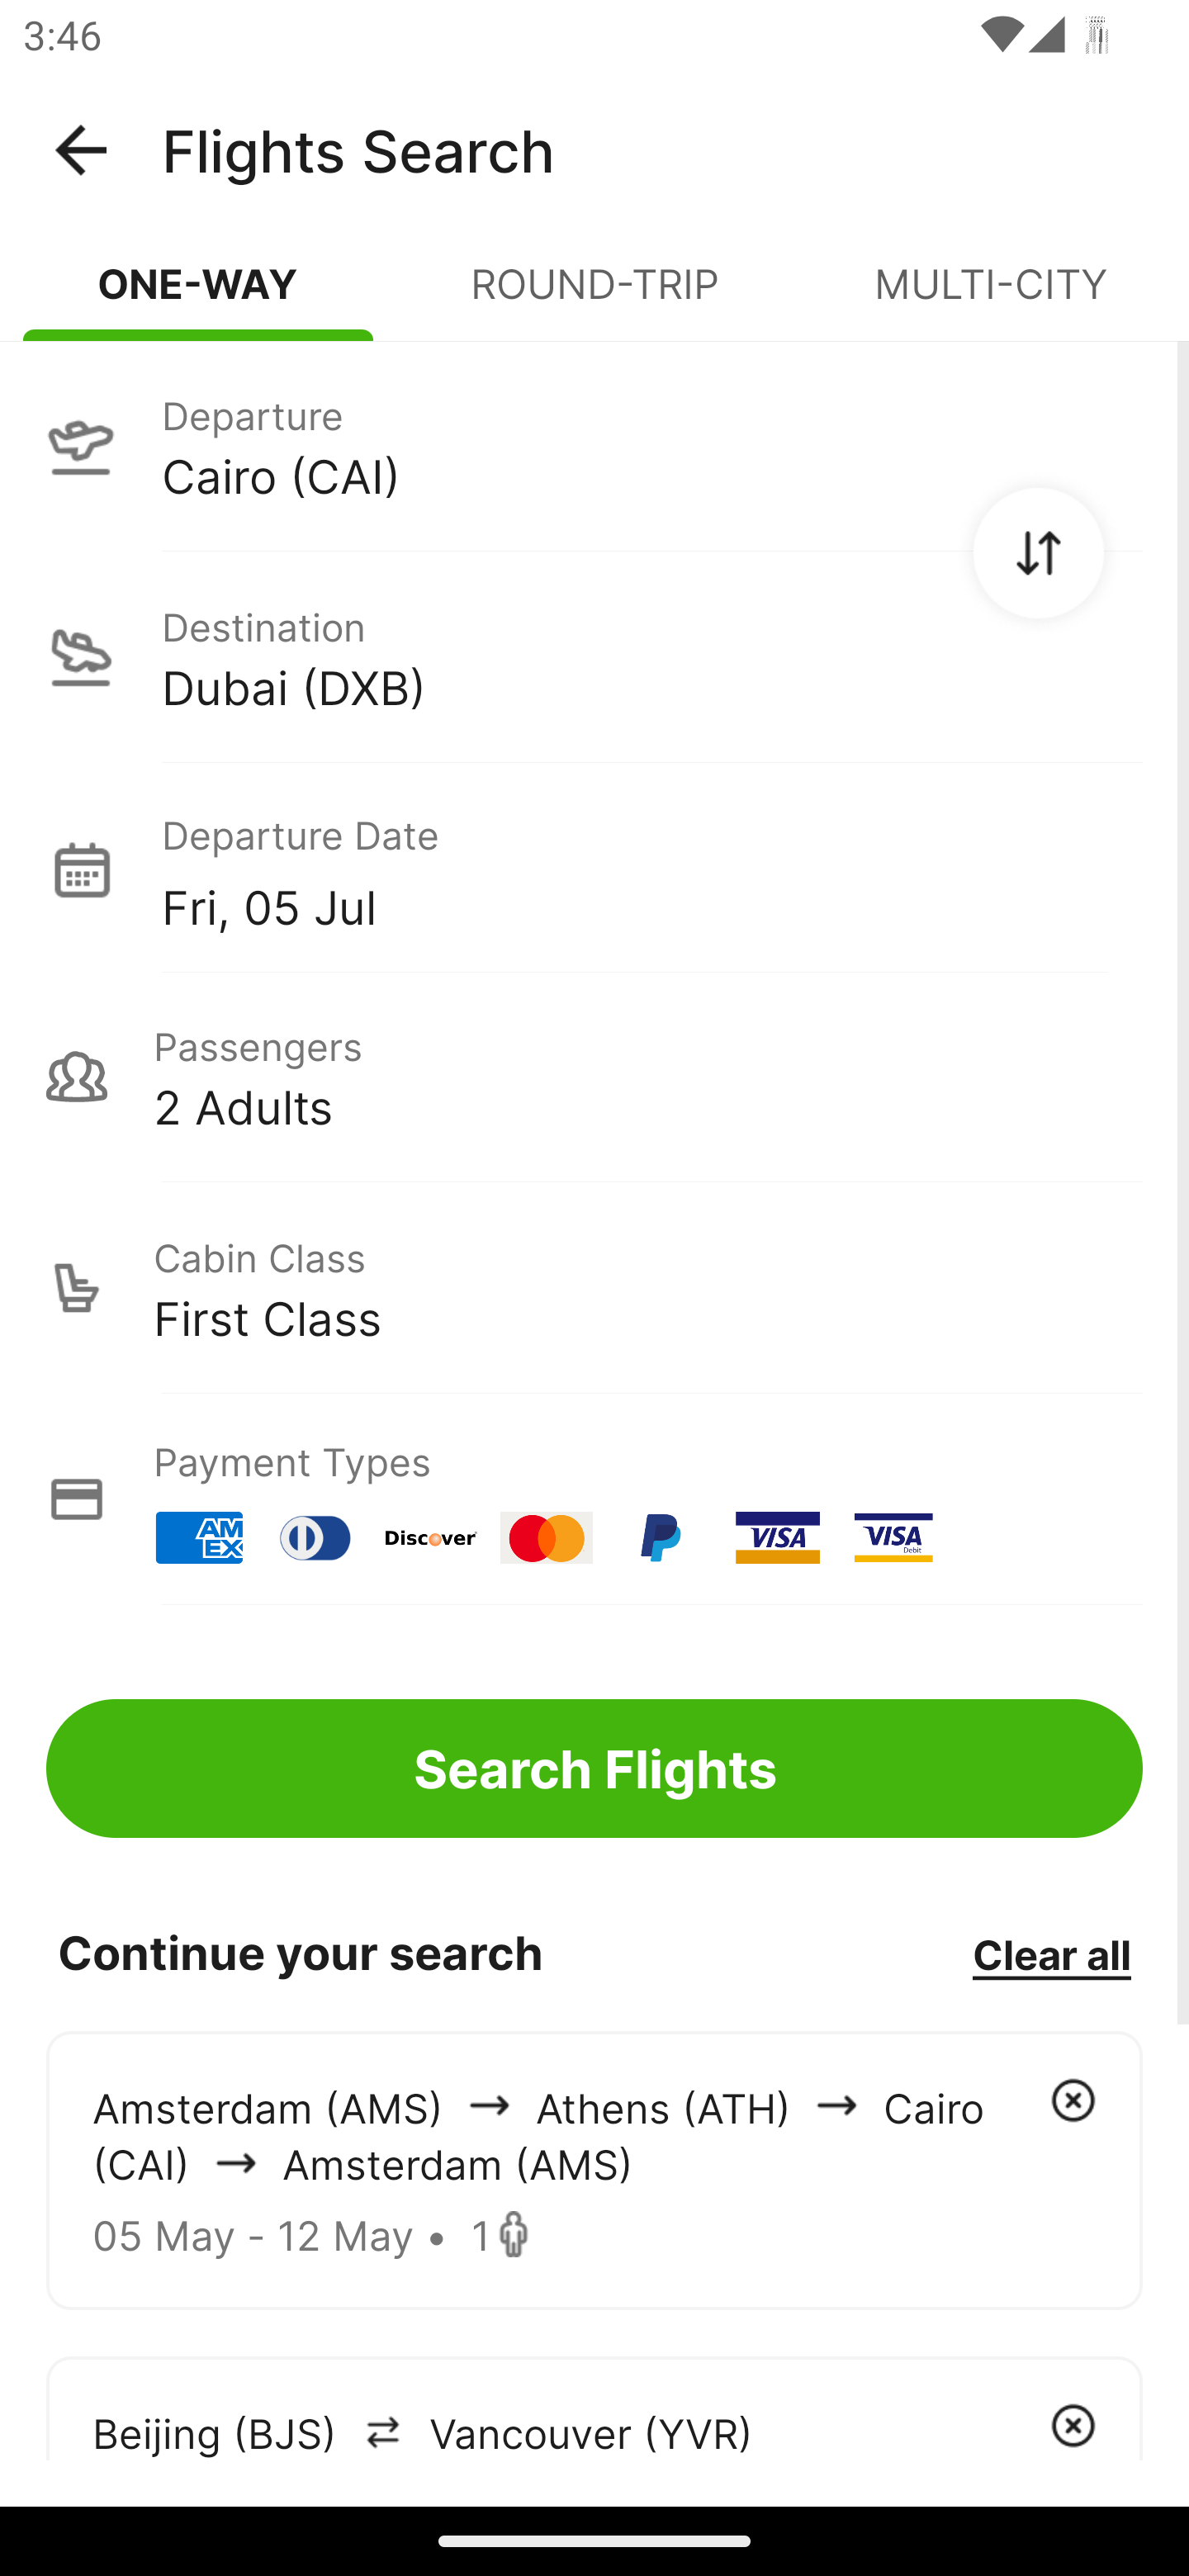 The height and width of the screenshot is (2576, 1189). Describe the element at coordinates (198, 297) in the screenshot. I see `ONE-WAY` at that location.